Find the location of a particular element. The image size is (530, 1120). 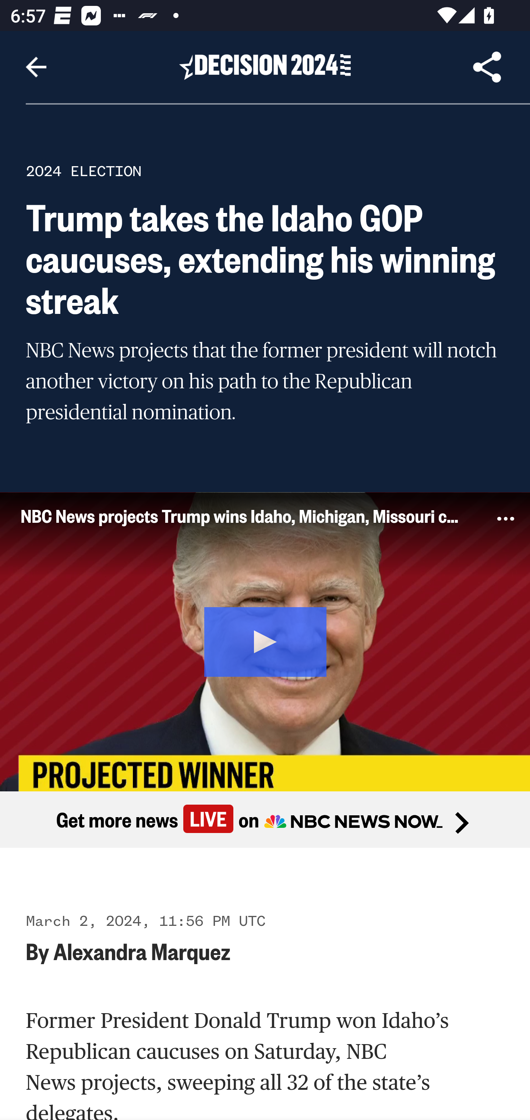

Navigate up is located at coordinates (36, 67).